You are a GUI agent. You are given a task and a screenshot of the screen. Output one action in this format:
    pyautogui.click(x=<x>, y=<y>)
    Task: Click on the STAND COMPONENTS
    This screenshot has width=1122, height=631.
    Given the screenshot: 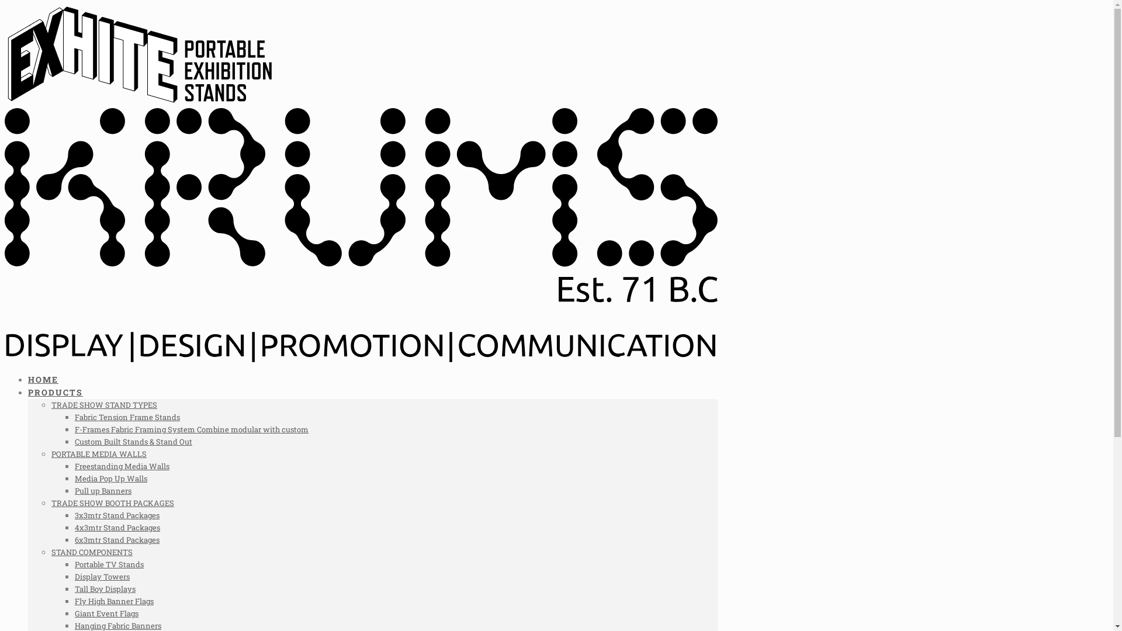 What is the action you would take?
    pyautogui.click(x=92, y=552)
    